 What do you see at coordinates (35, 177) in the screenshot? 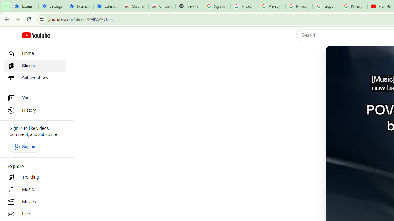
I see `Trending` at bounding box center [35, 177].